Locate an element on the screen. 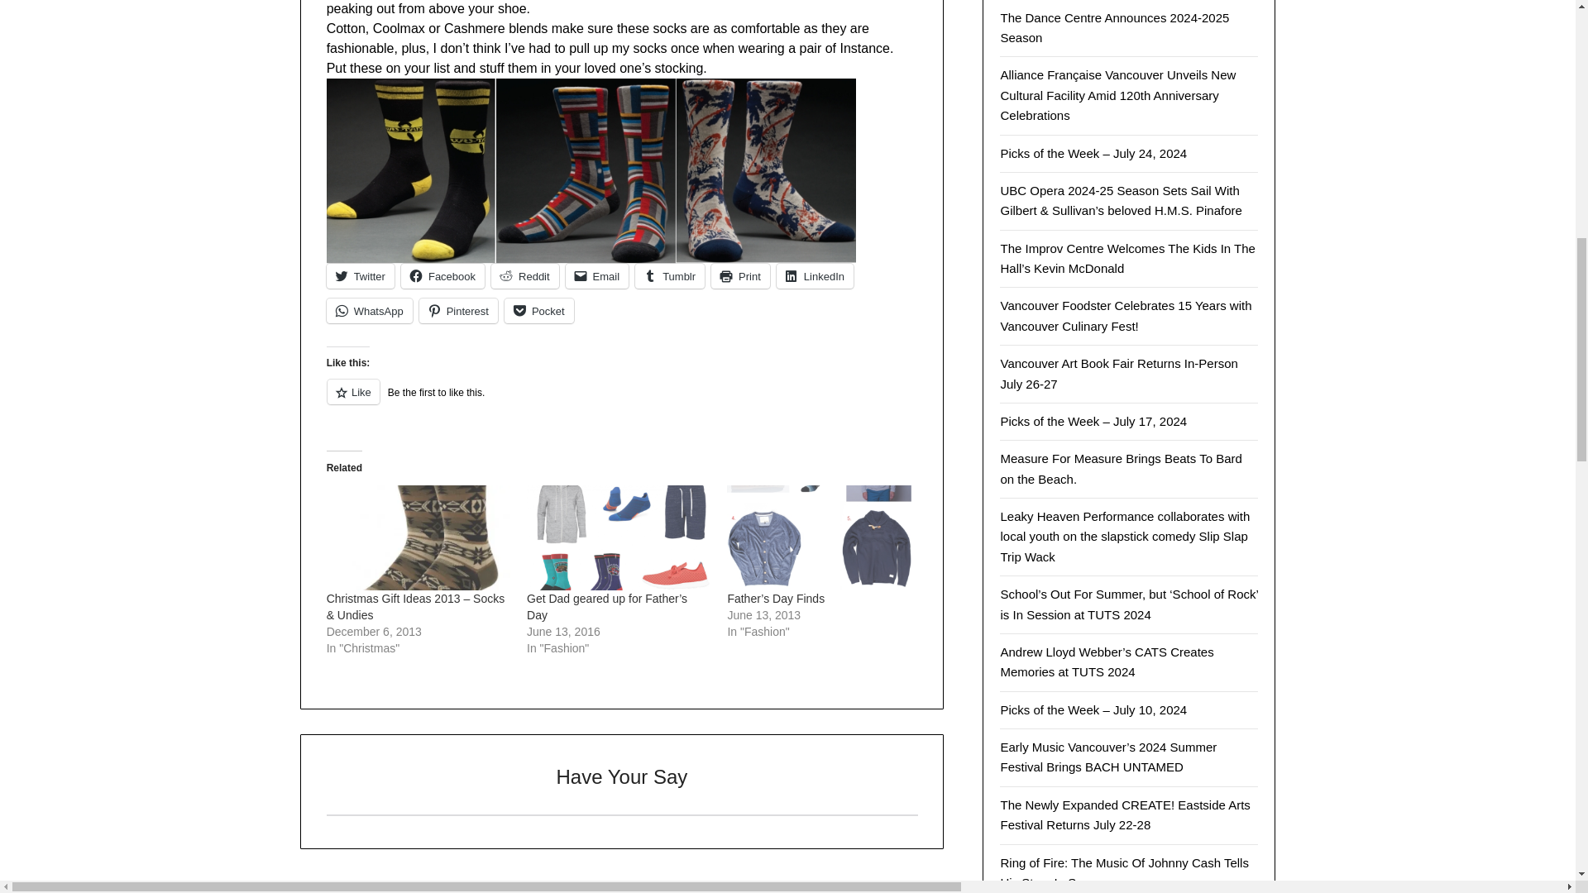 The image size is (1588, 893). WhatsApp is located at coordinates (370, 310).